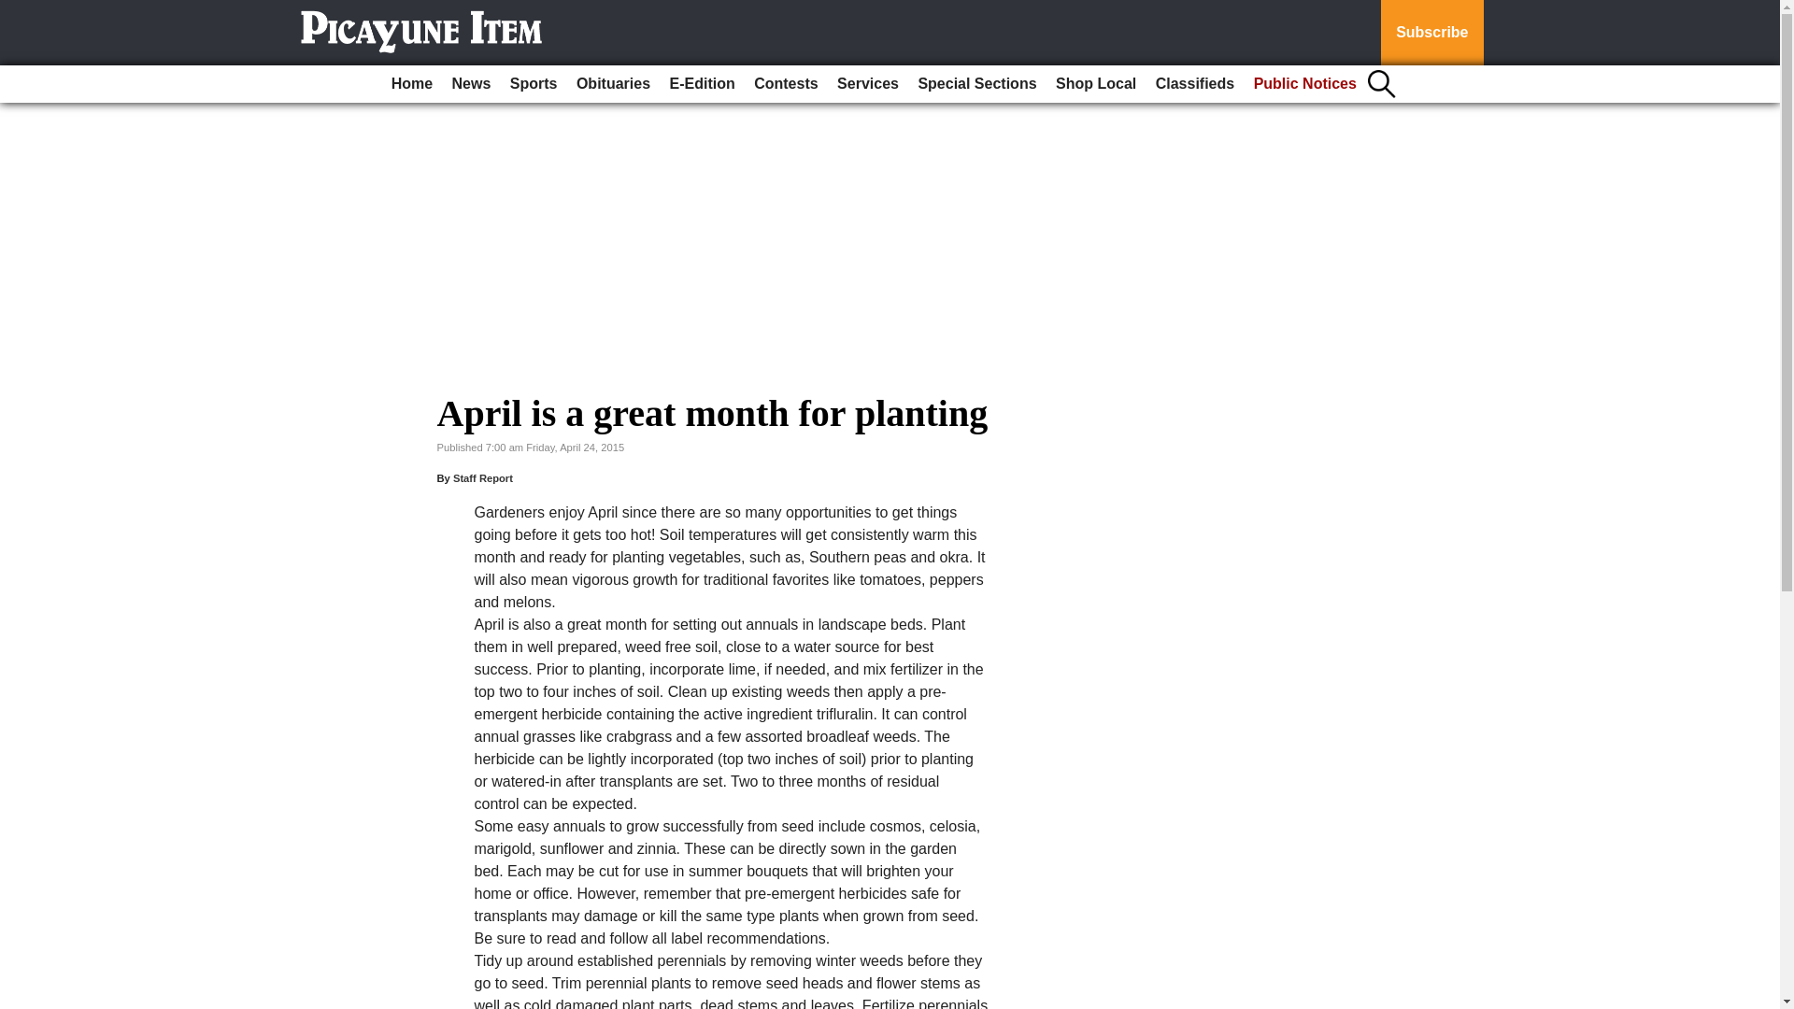  Describe the element at coordinates (533, 84) in the screenshot. I see `Sports` at that location.